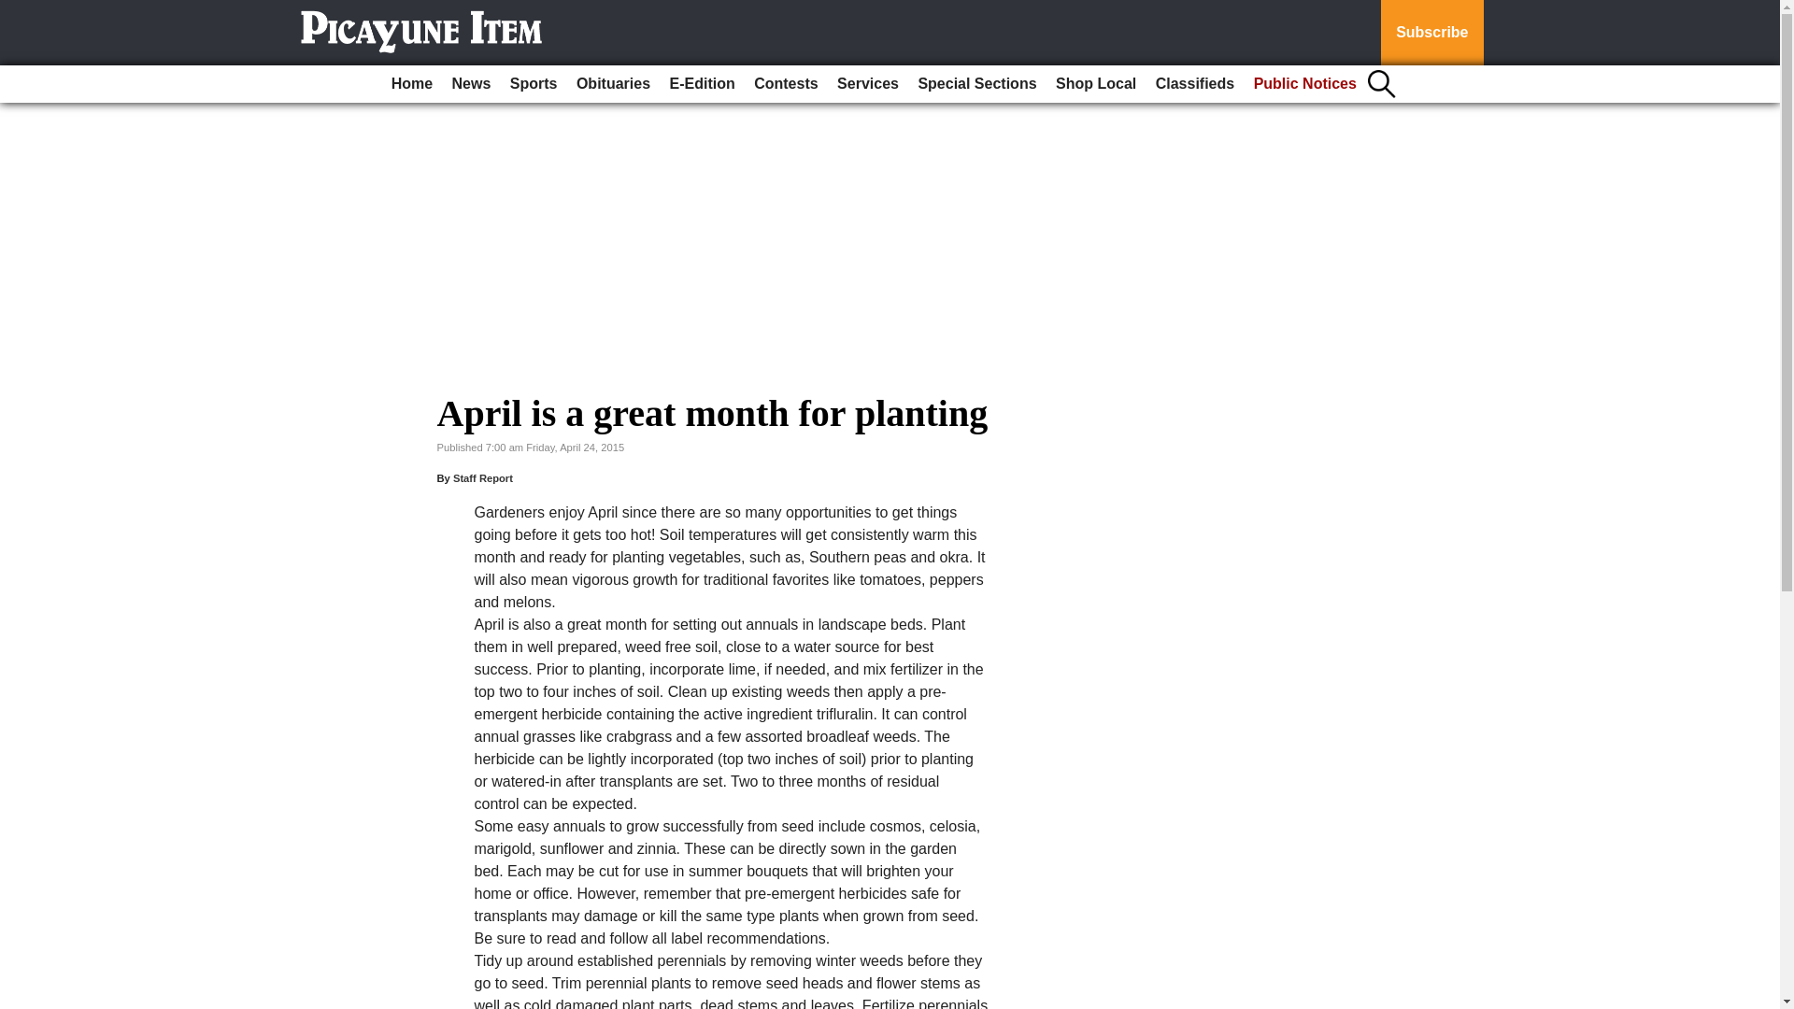  Describe the element at coordinates (533, 84) in the screenshot. I see `Sports` at that location.